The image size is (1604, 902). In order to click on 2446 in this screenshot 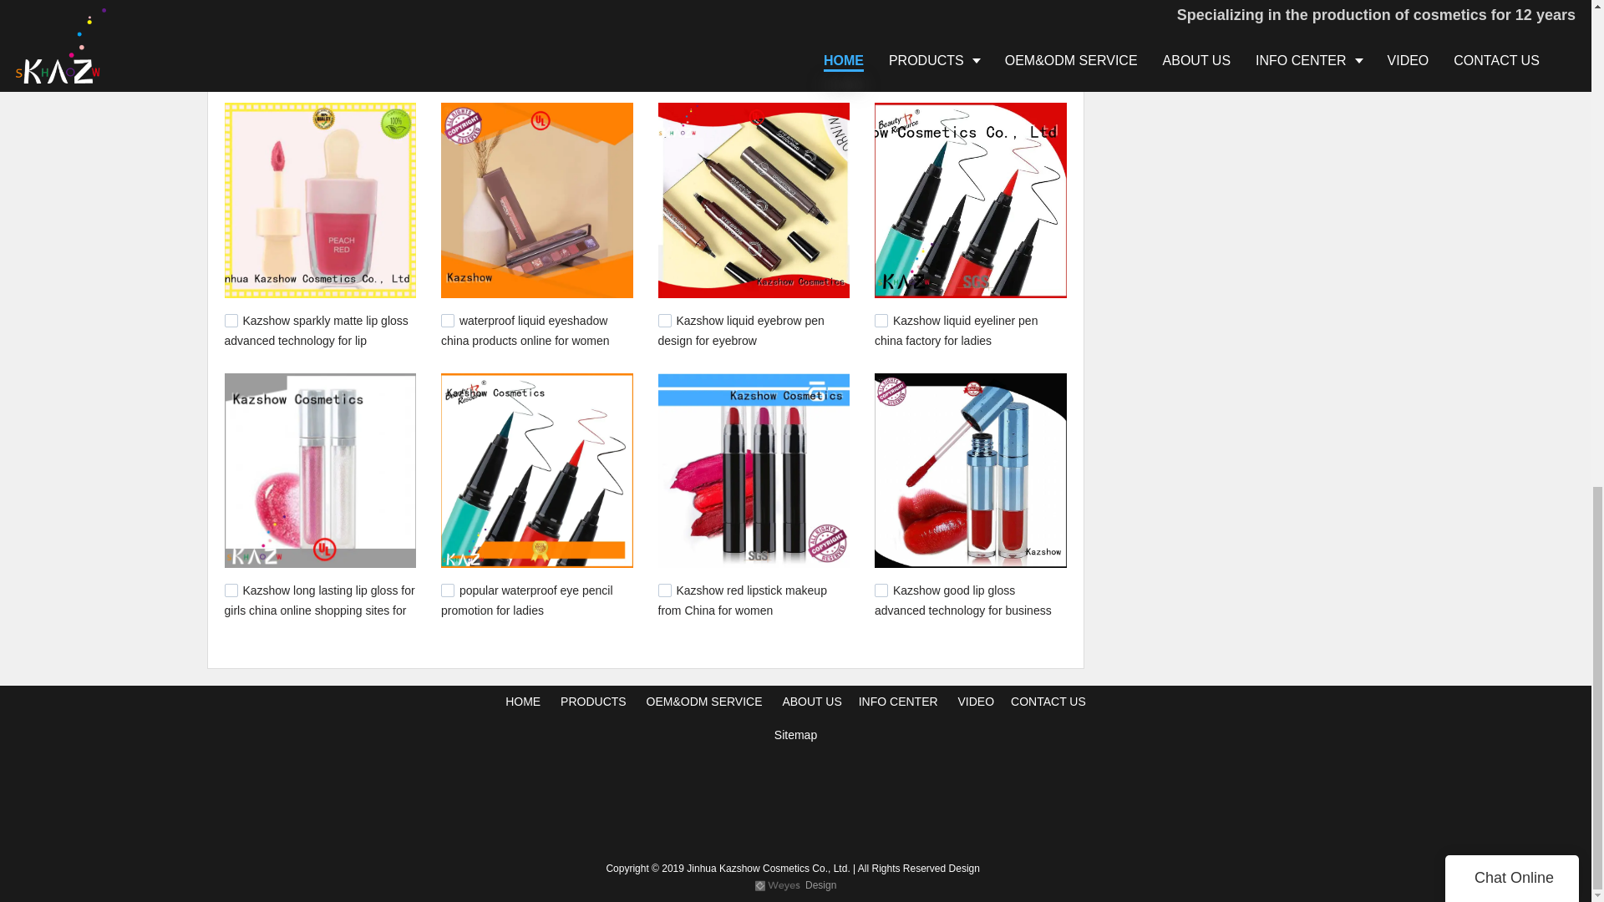, I will do `click(665, 321)`.